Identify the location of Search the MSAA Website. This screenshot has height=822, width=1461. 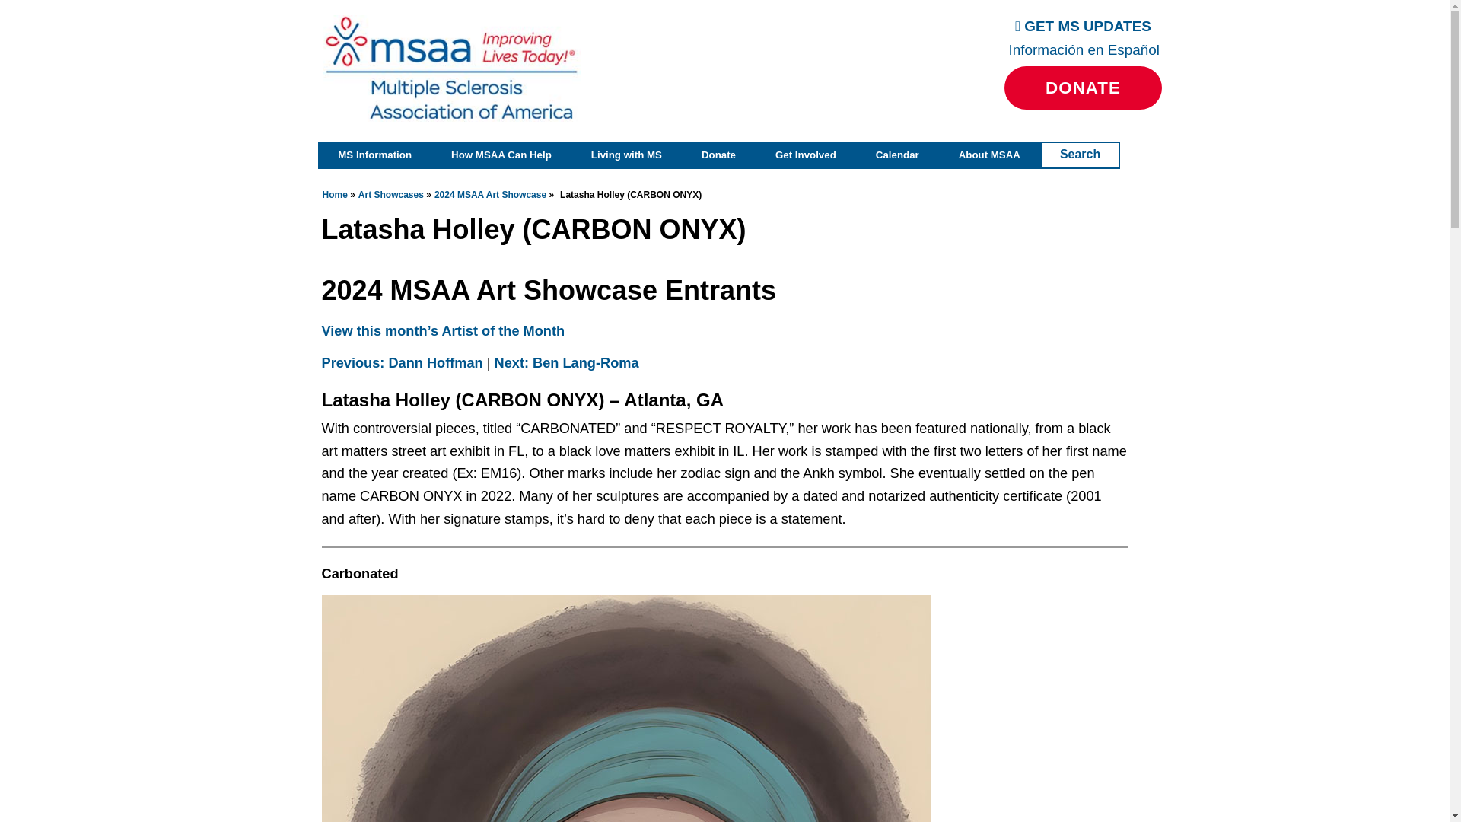
(1080, 155).